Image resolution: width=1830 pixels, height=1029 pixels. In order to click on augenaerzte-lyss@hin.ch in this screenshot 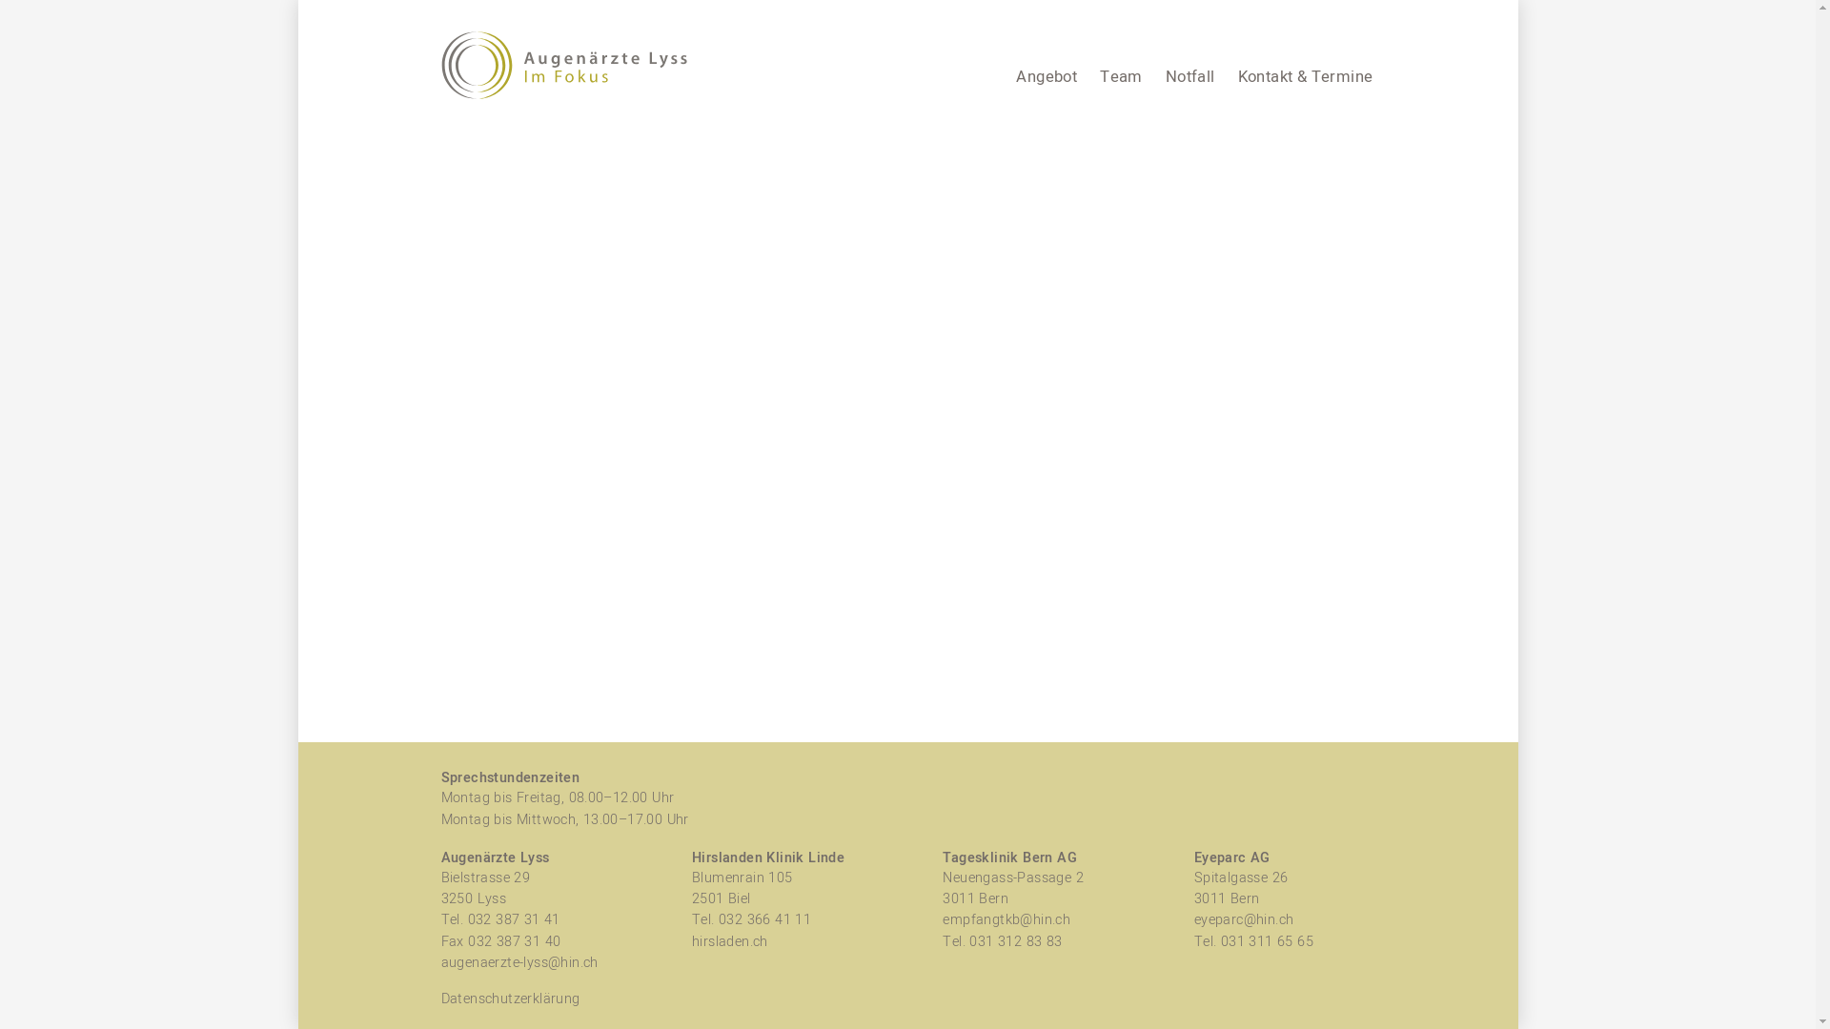, I will do `click(518, 962)`.